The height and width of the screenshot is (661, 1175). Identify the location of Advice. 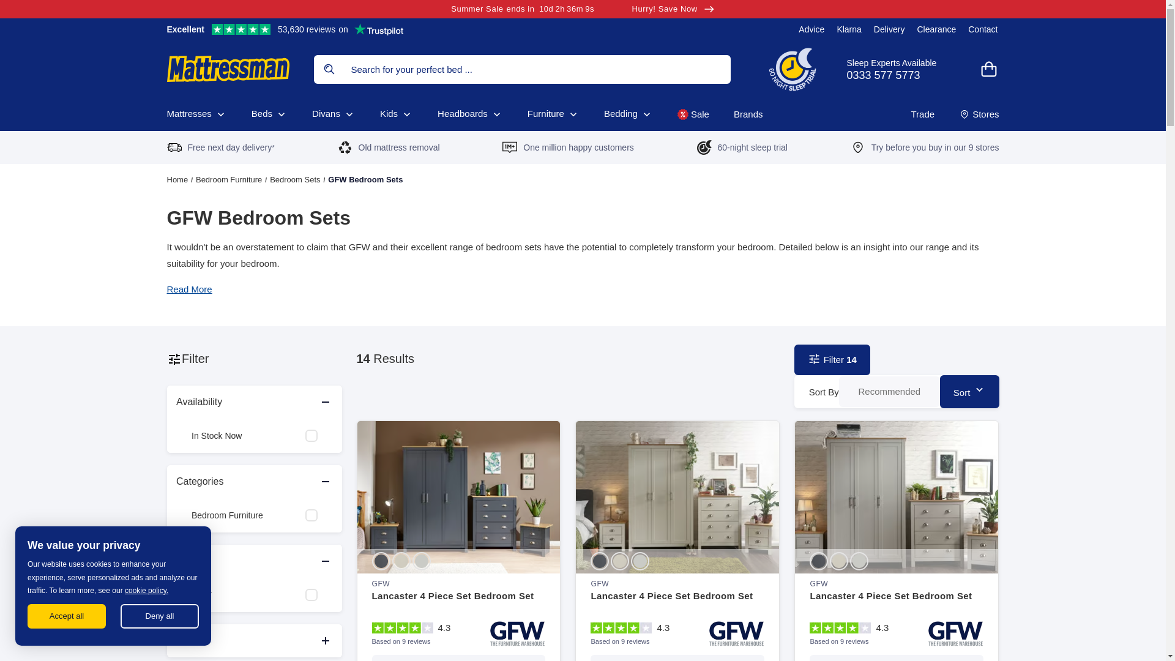
(889, 29).